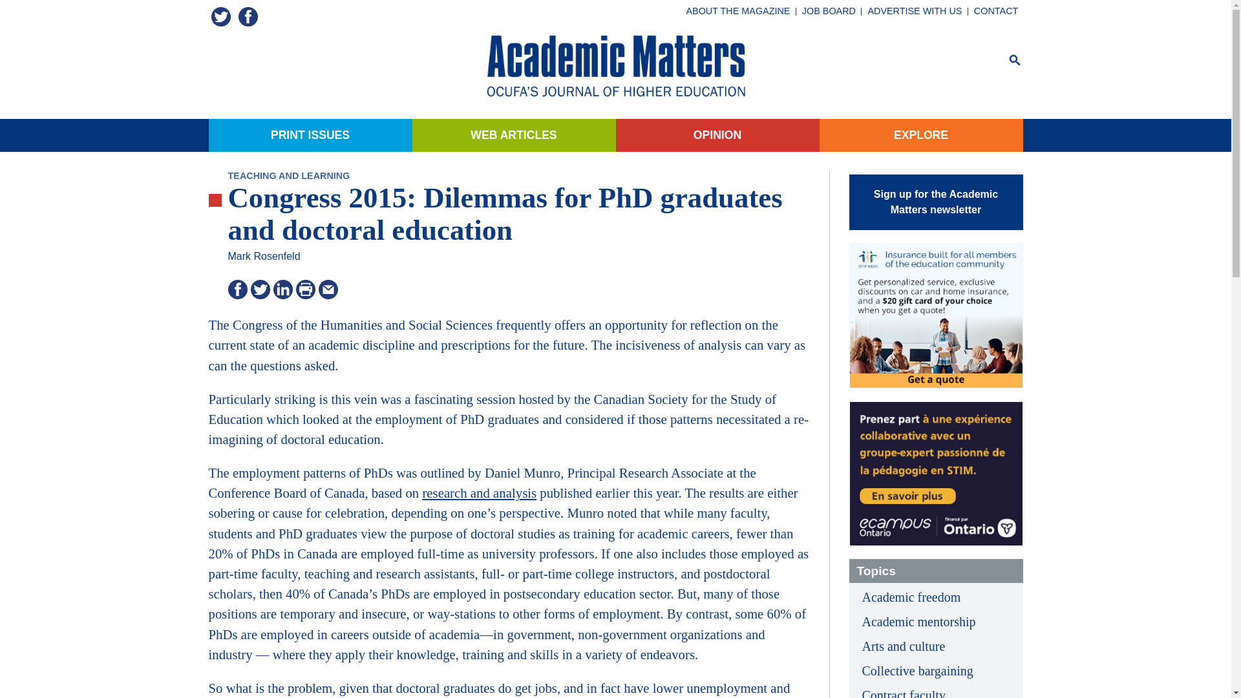  I want to click on JOB BOARD, so click(829, 12).